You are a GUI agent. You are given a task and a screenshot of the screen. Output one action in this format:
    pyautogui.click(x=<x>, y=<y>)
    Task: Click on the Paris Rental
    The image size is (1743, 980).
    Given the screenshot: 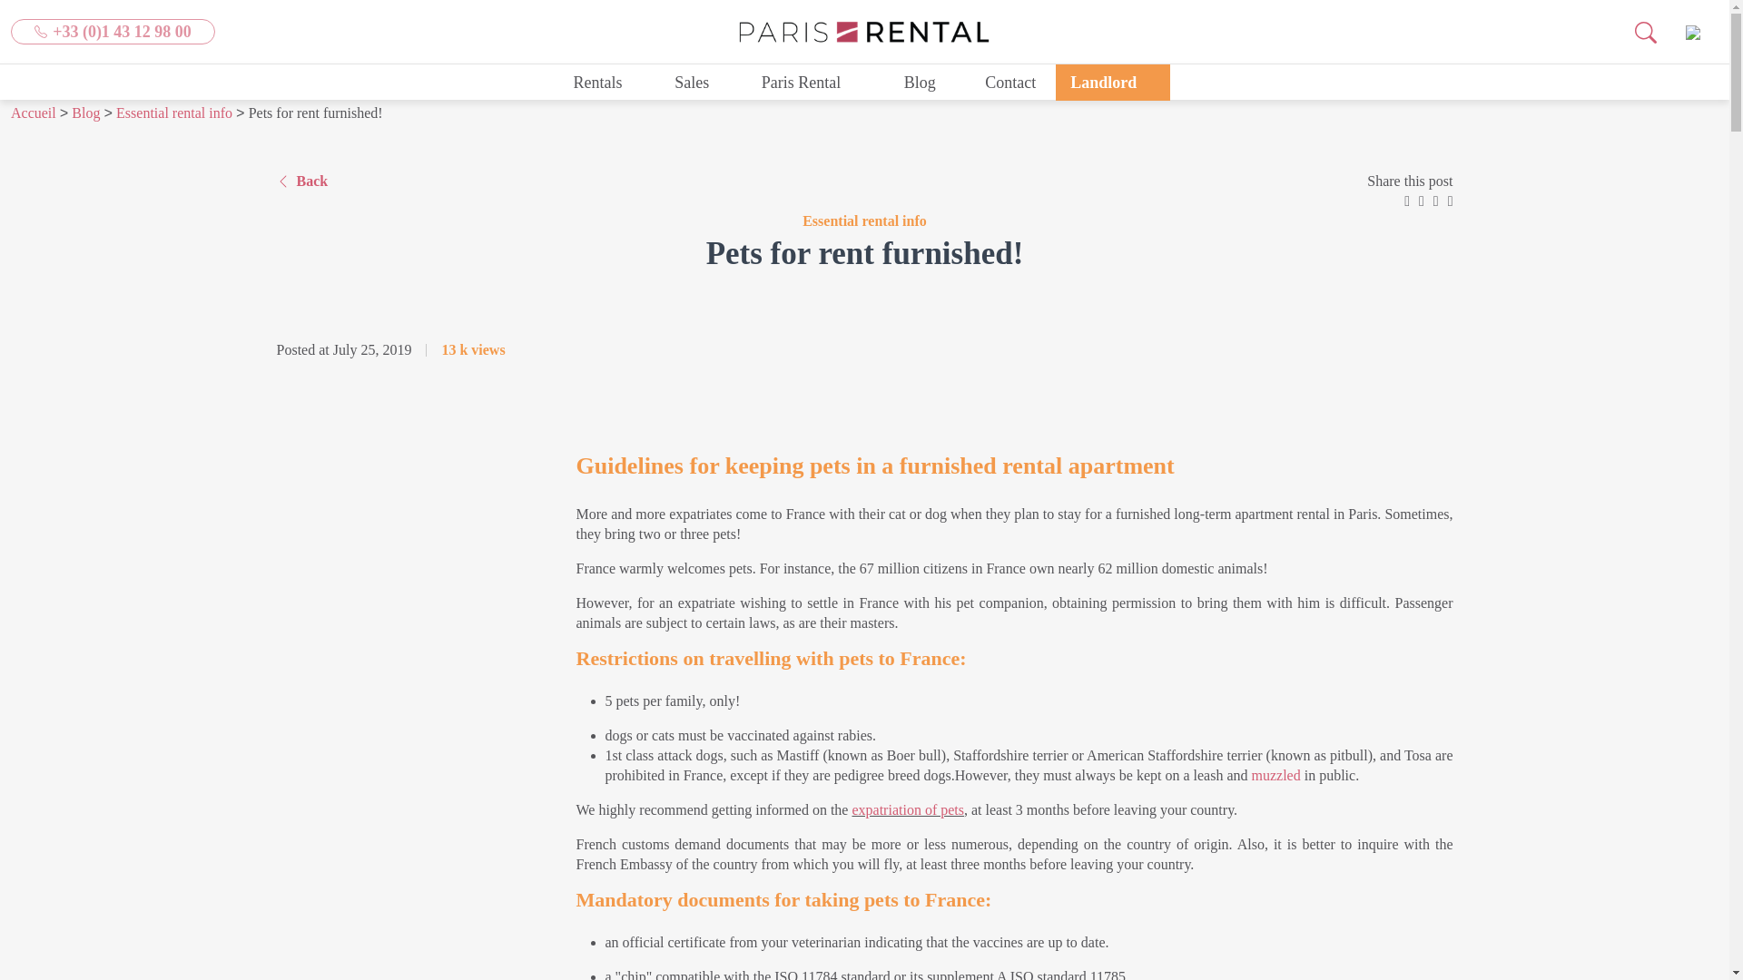 What is the action you would take?
    pyautogui.click(x=811, y=82)
    